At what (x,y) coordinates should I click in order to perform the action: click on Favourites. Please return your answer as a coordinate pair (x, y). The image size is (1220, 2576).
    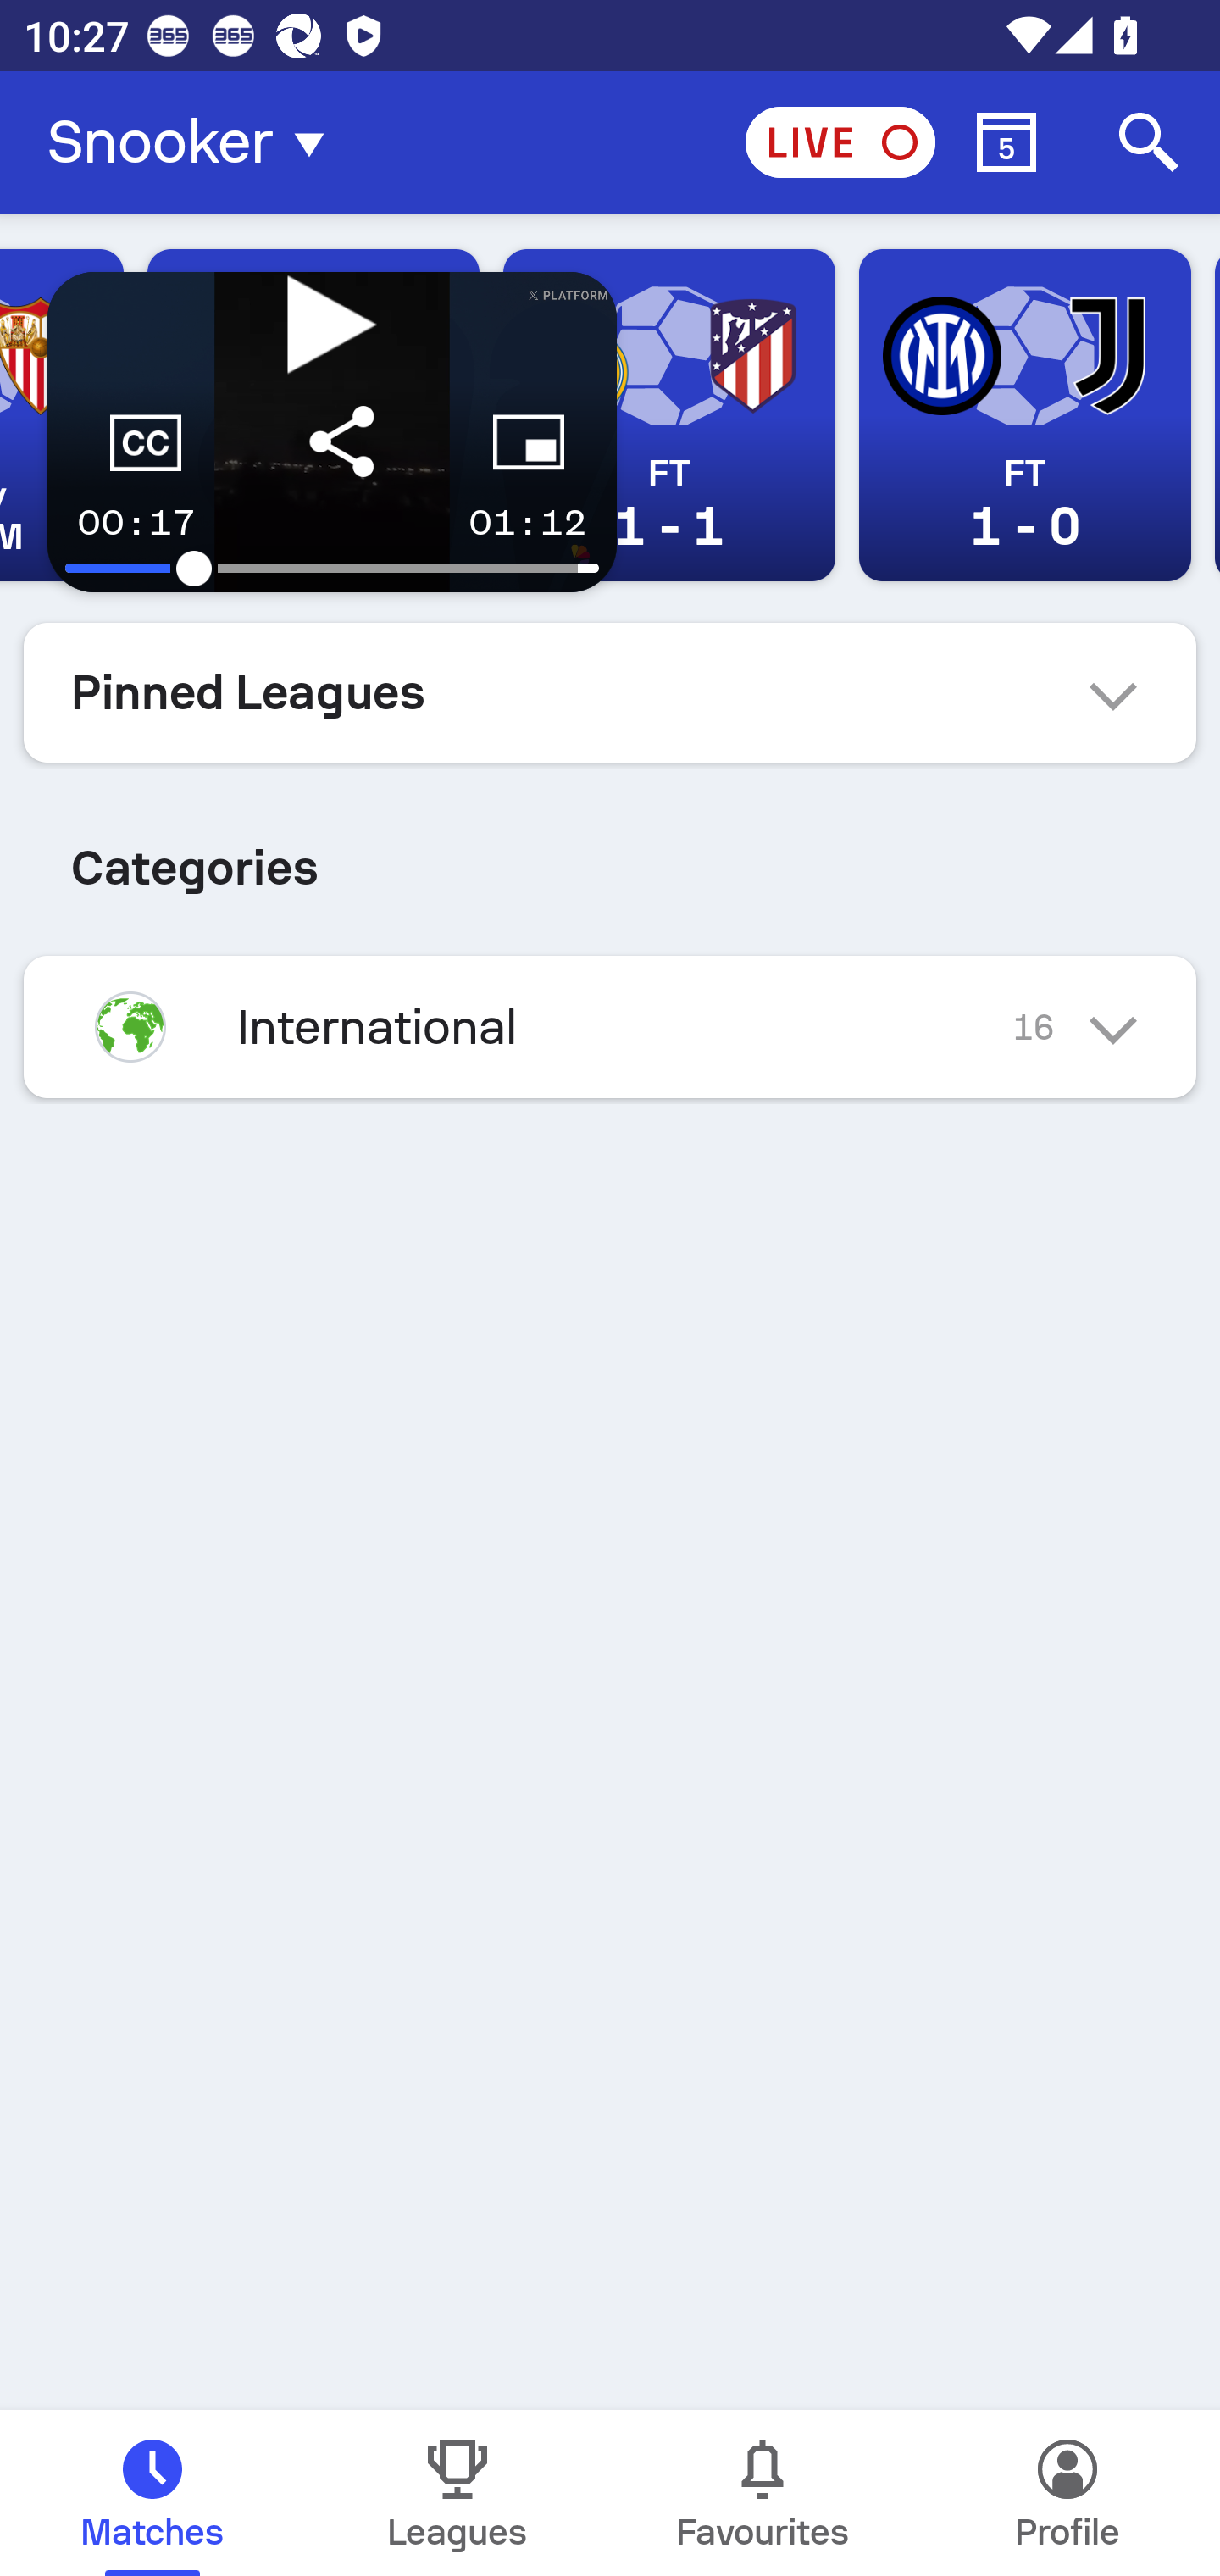
    Looking at the image, I should click on (762, 2493).